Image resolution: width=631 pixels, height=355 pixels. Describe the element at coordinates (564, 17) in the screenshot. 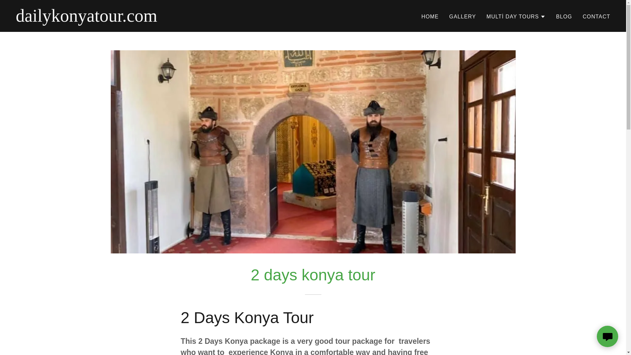

I see `BLOG` at that location.